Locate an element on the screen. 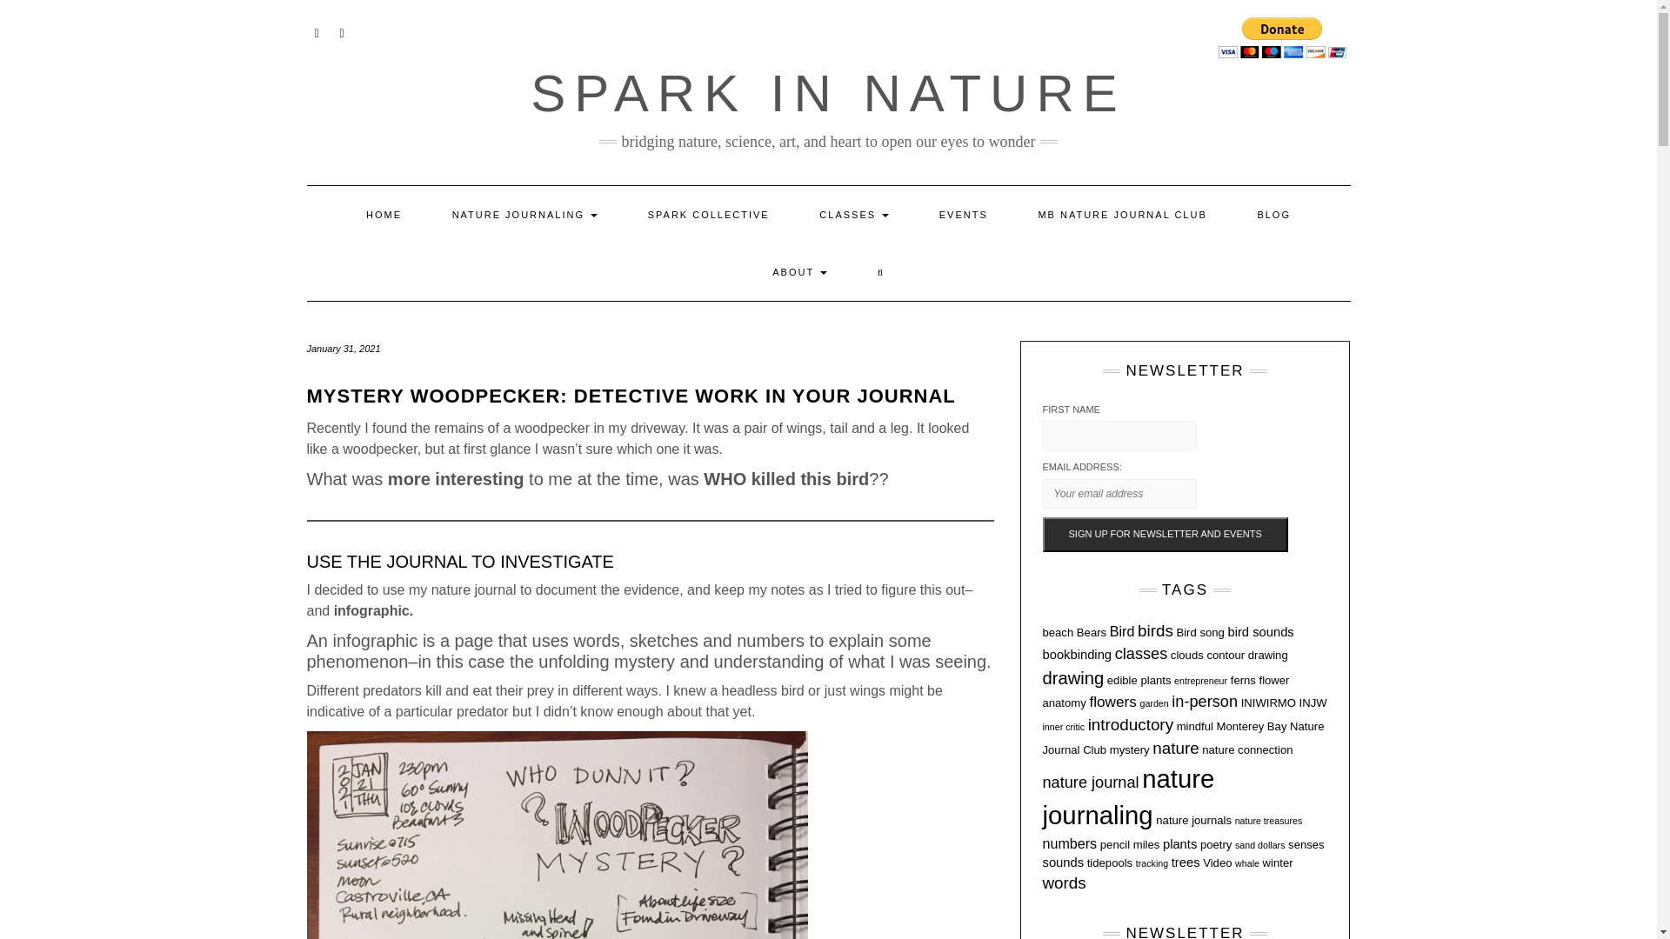 The height and width of the screenshot is (939, 1670). EVENTS is located at coordinates (964, 214).